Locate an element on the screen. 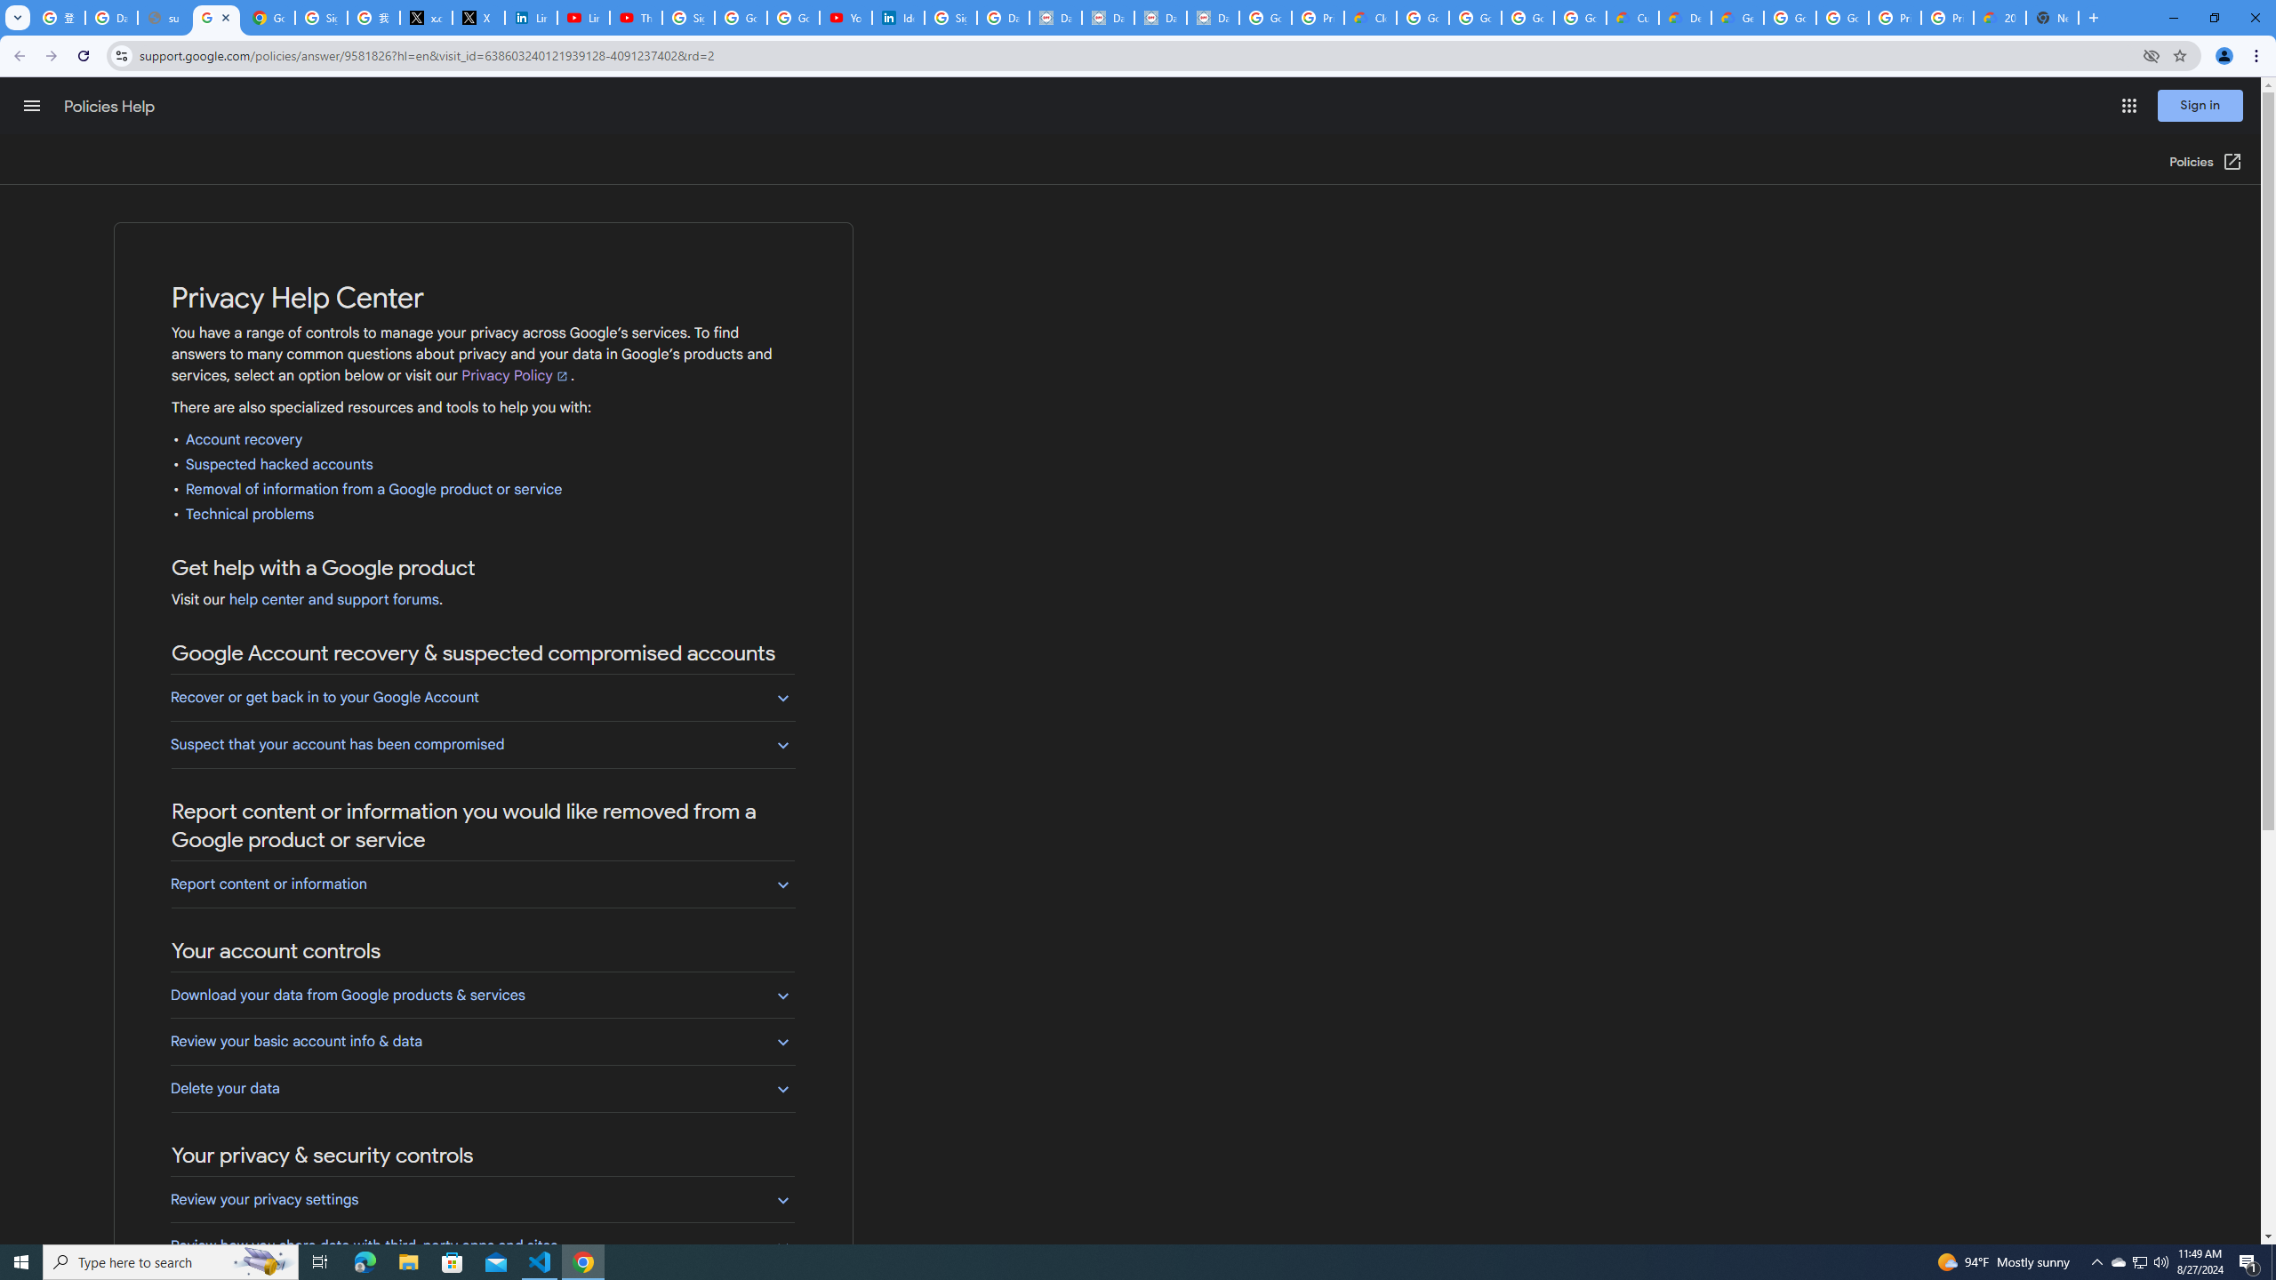  Review how you share data with third-party apps and sites is located at coordinates (482, 1246).